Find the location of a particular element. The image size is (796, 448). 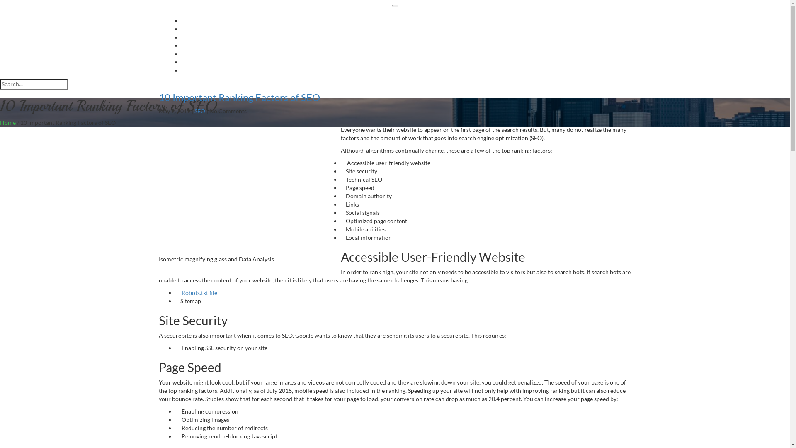

Robots.txt file is located at coordinates (199, 293).